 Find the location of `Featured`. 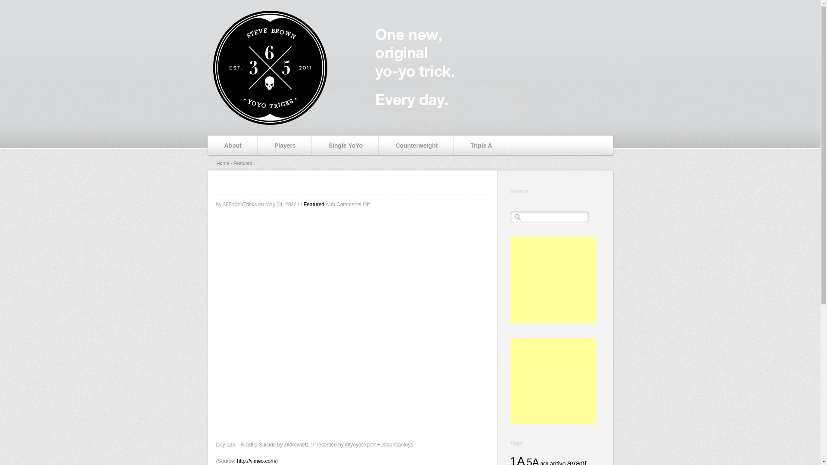

Featured is located at coordinates (314, 205).